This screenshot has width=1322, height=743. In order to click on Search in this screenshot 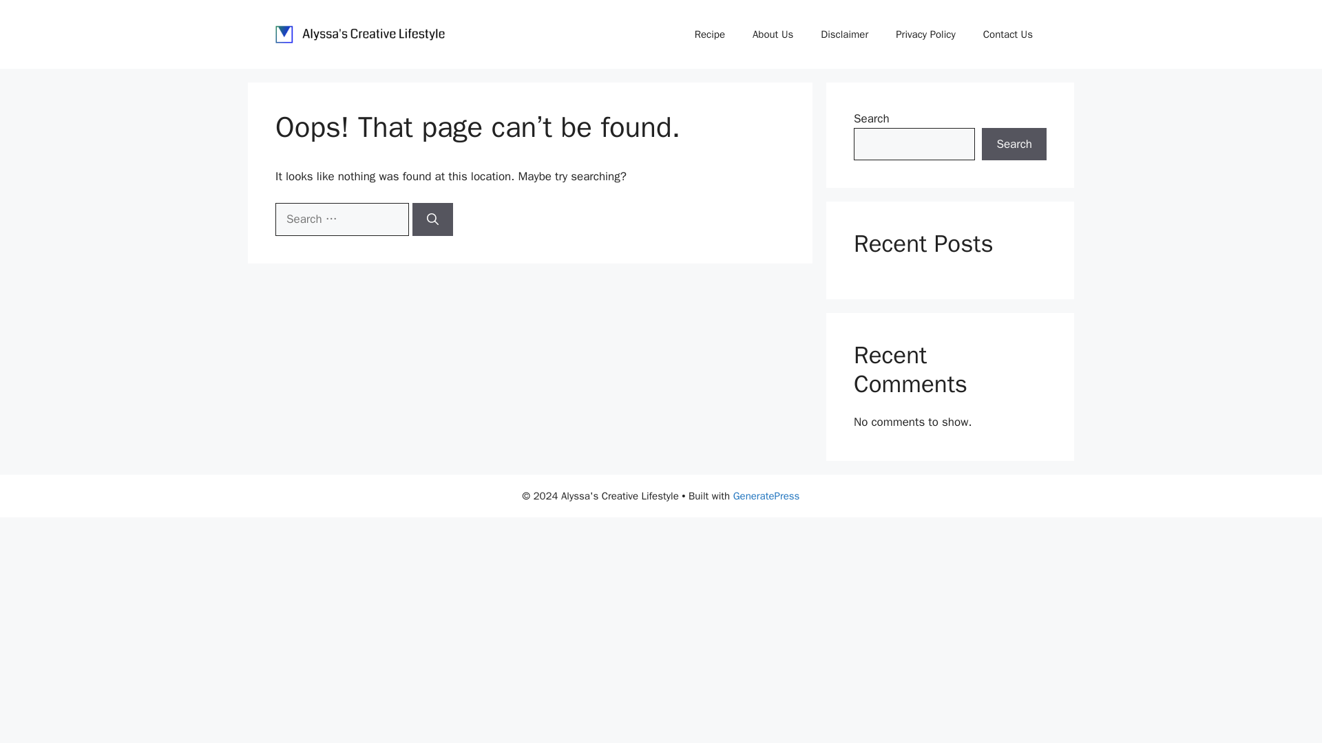, I will do `click(1014, 144)`.